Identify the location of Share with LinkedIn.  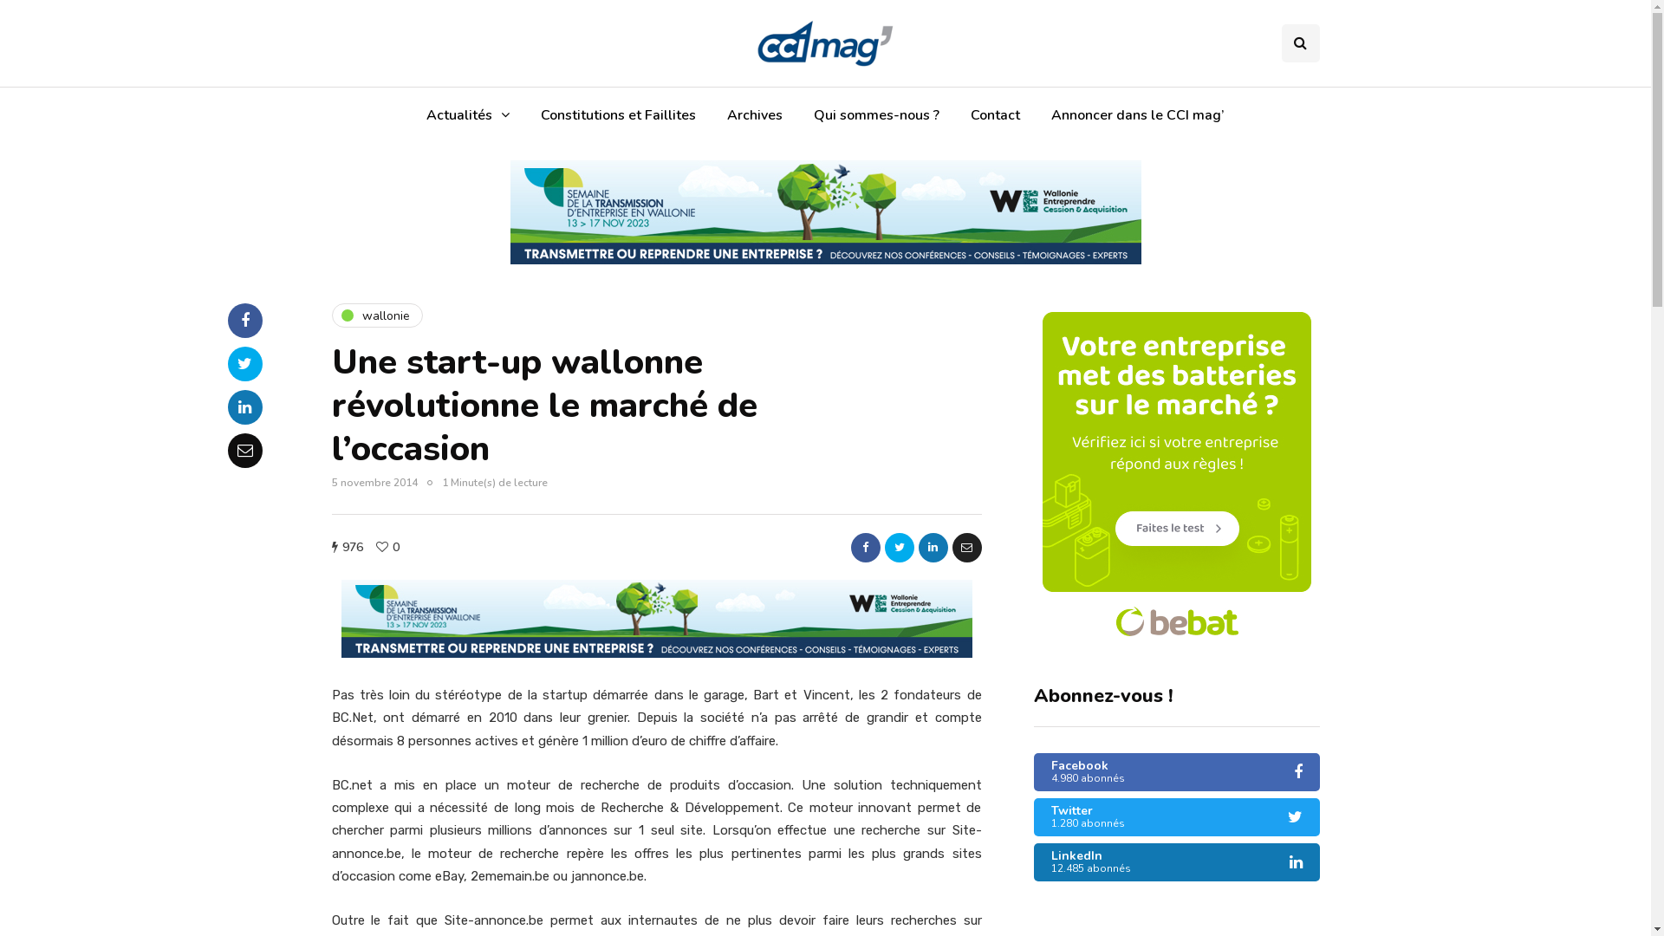
(933, 547).